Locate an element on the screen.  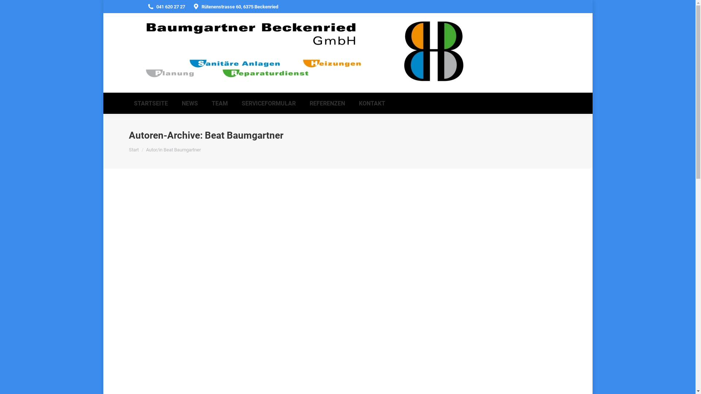
NEWS is located at coordinates (190, 103).